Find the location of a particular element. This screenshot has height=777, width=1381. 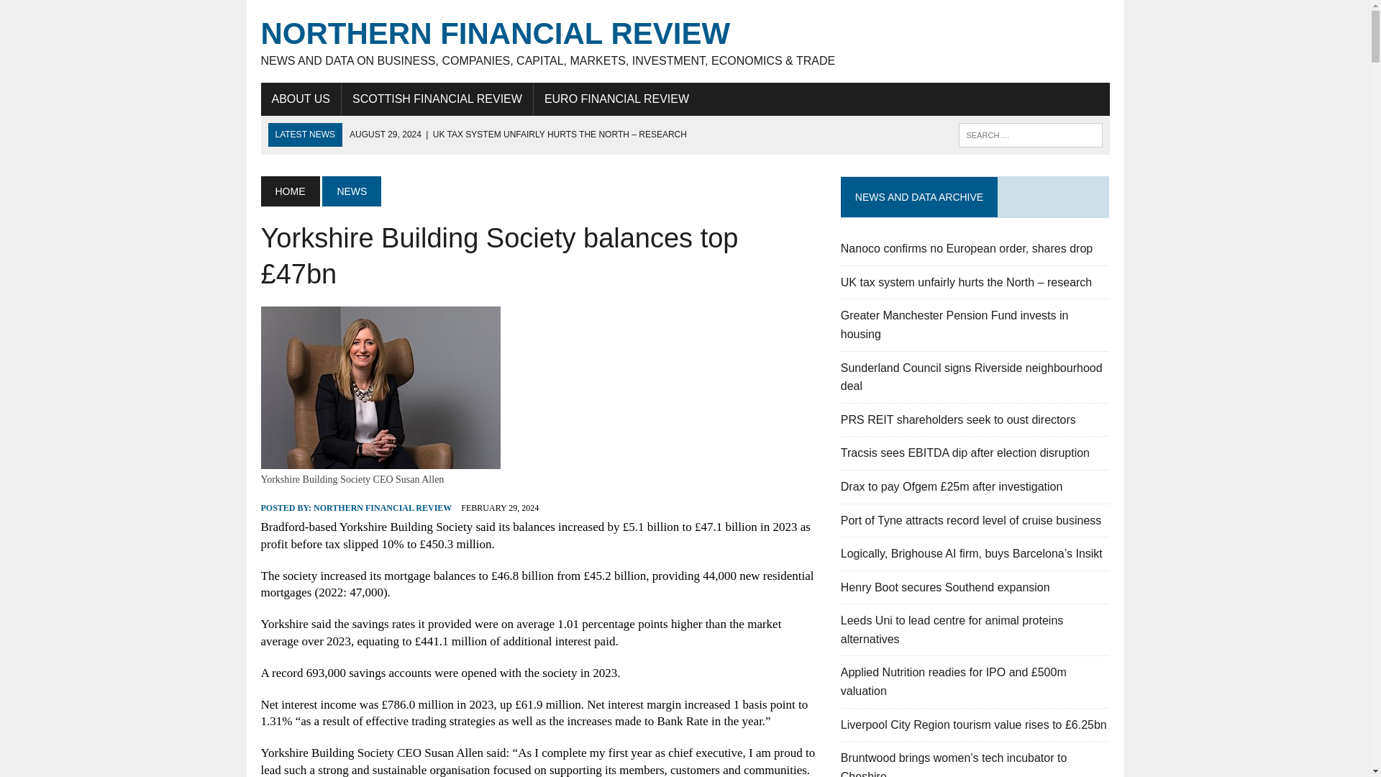

PRS REIT shareholders seek to oust directors is located at coordinates (958, 419).